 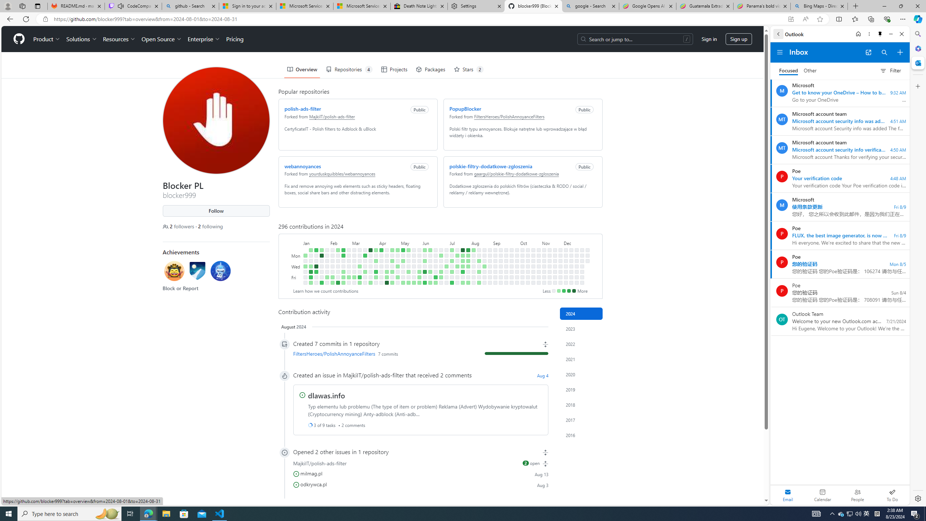 I want to click on No contributions on June 17th., so click(x=436, y=255).